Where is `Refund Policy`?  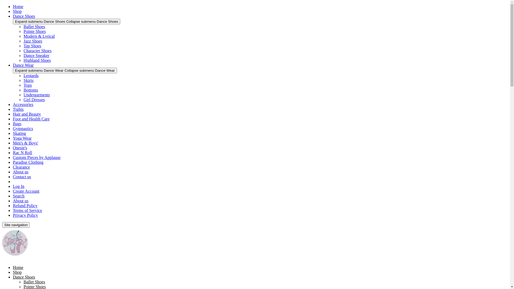
Refund Policy is located at coordinates (25, 206).